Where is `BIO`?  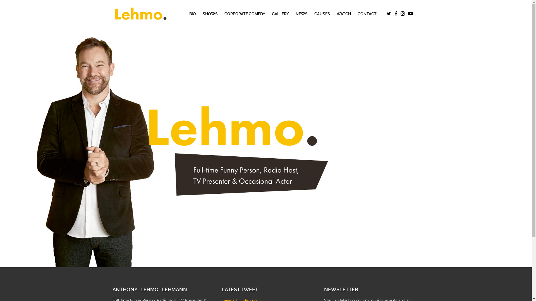
BIO is located at coordinates (193, 14).